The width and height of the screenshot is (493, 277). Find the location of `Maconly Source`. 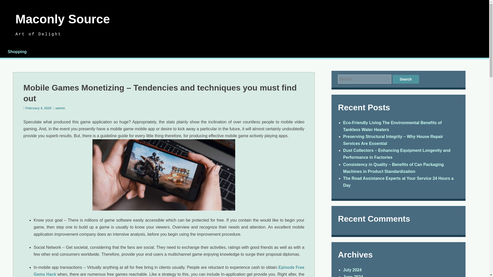

Maconly Source is located at coordinates (63, 19).